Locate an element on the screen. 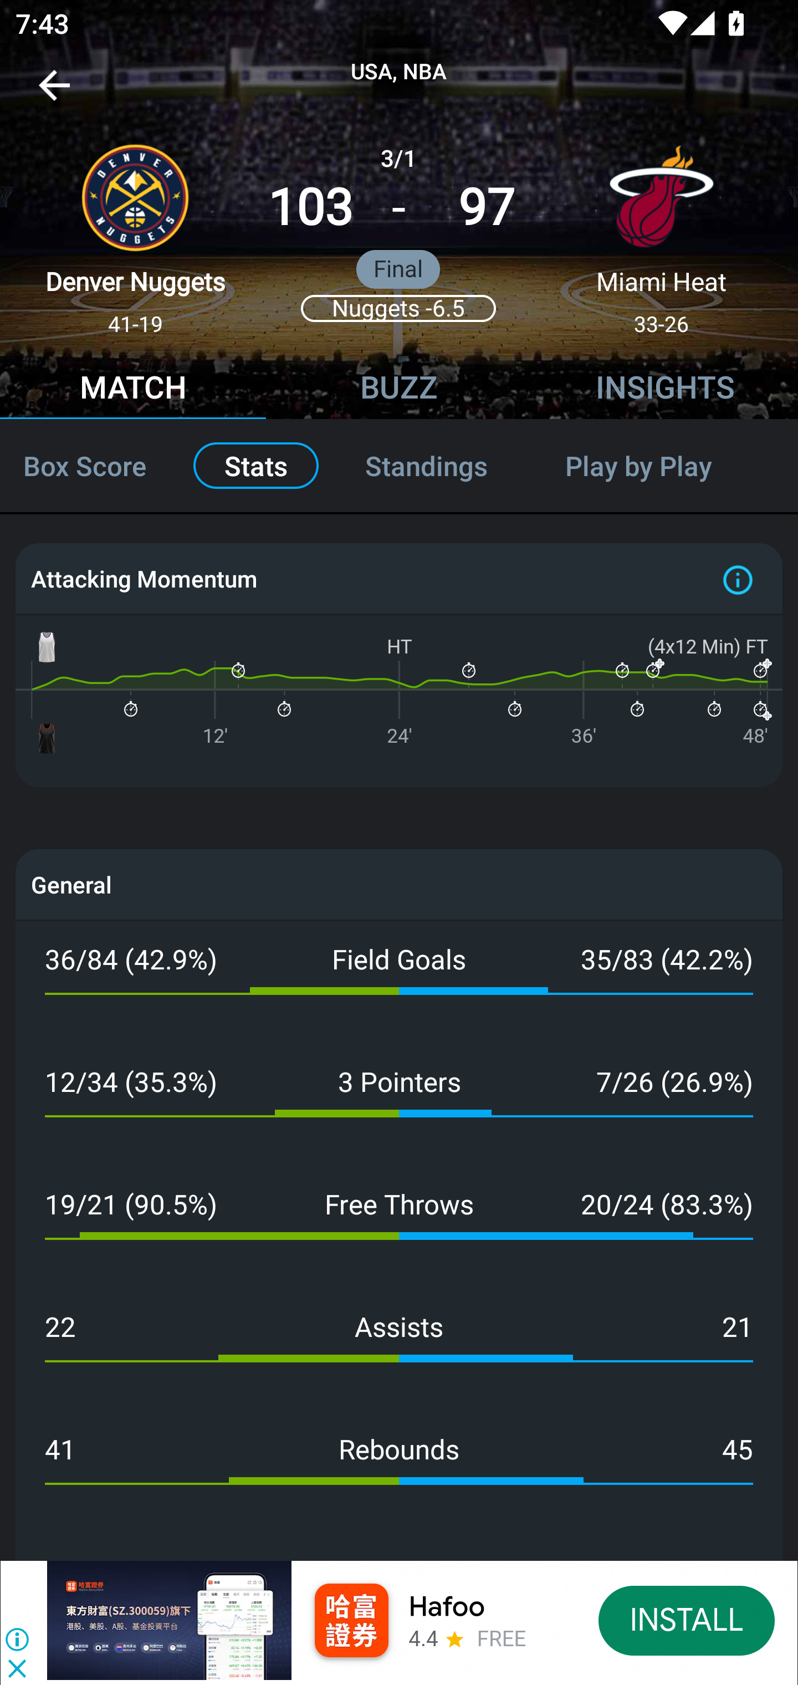  19/21 (90.5%) Free Throws 20/24 (83.3%) 90.0 83.0 is located at coordinates (399, 1227).